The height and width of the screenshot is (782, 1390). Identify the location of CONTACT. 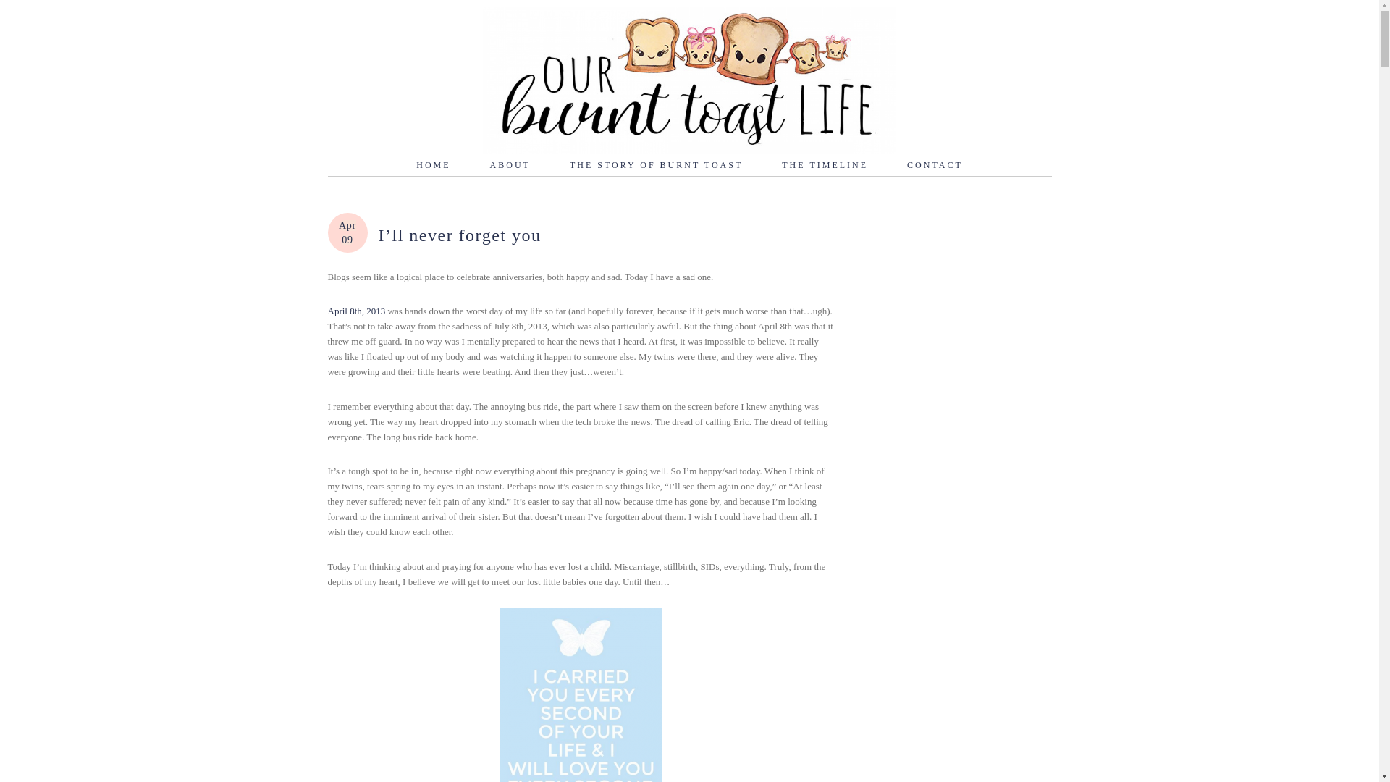
(934, 165).